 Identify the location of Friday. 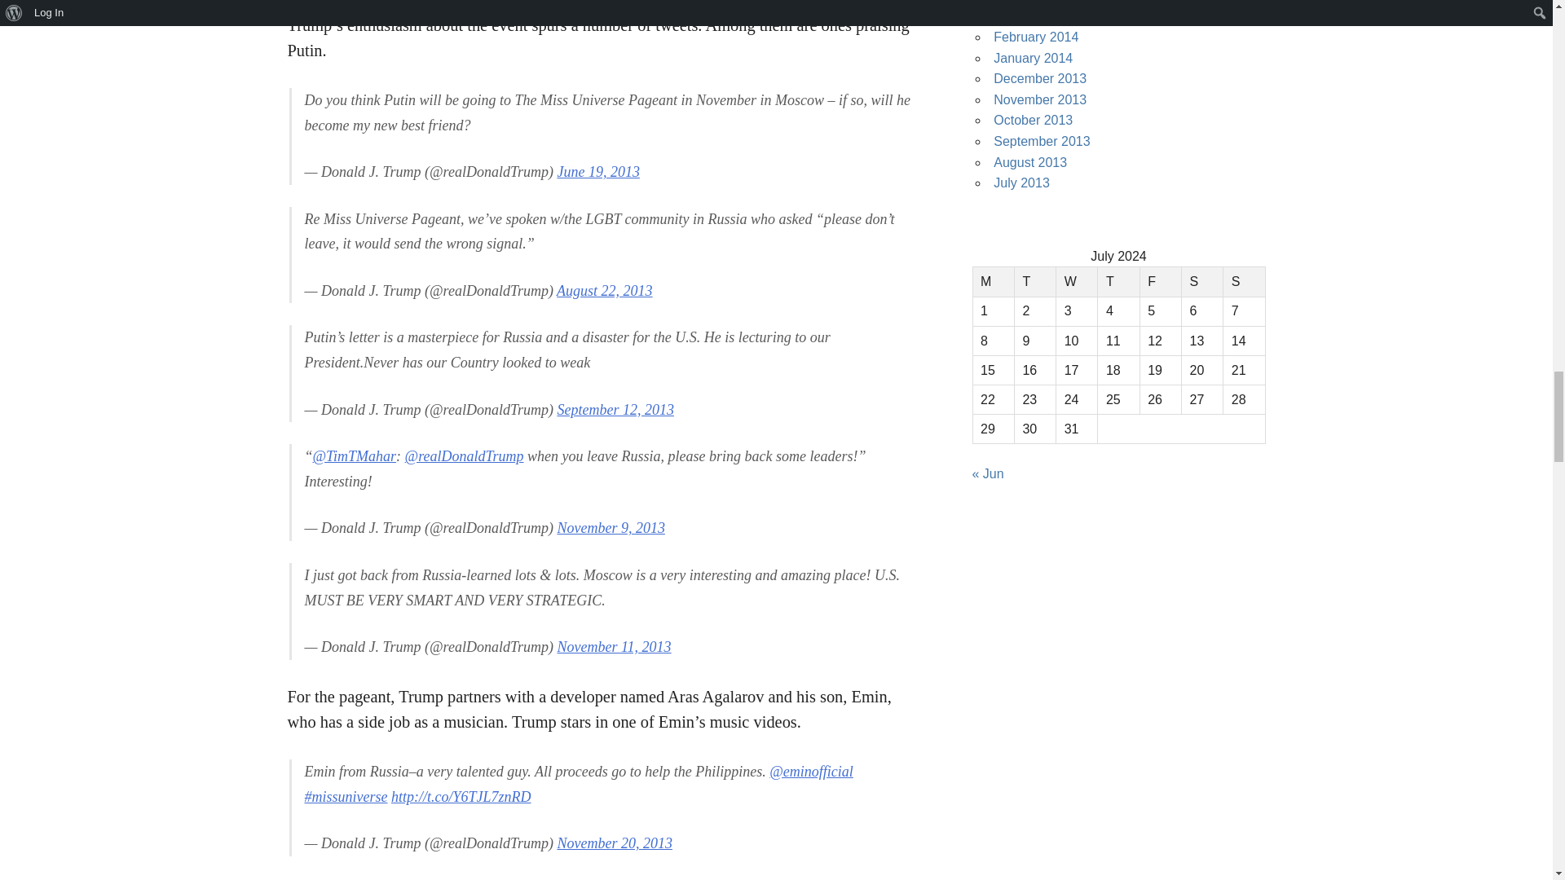
(1160, 282).